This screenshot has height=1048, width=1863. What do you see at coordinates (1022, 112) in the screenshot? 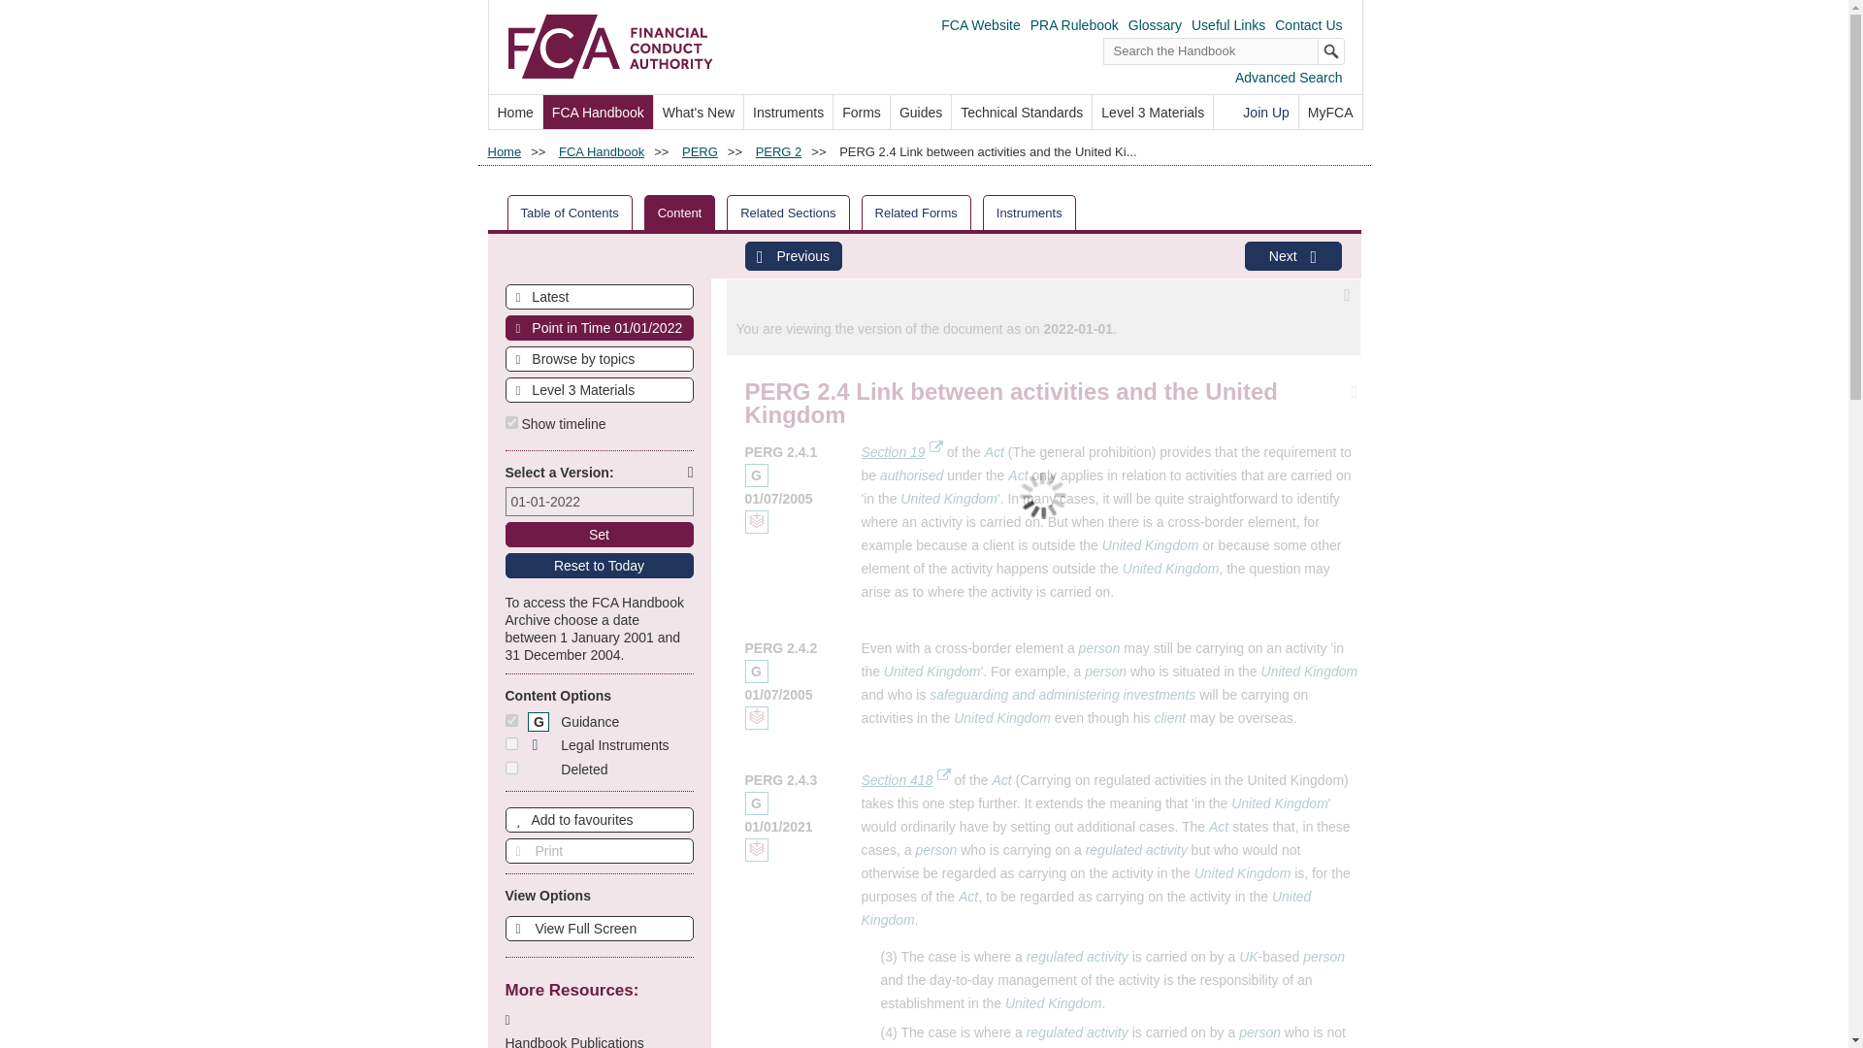
I see `Technical Standards` at bounding box center [1022, 112].